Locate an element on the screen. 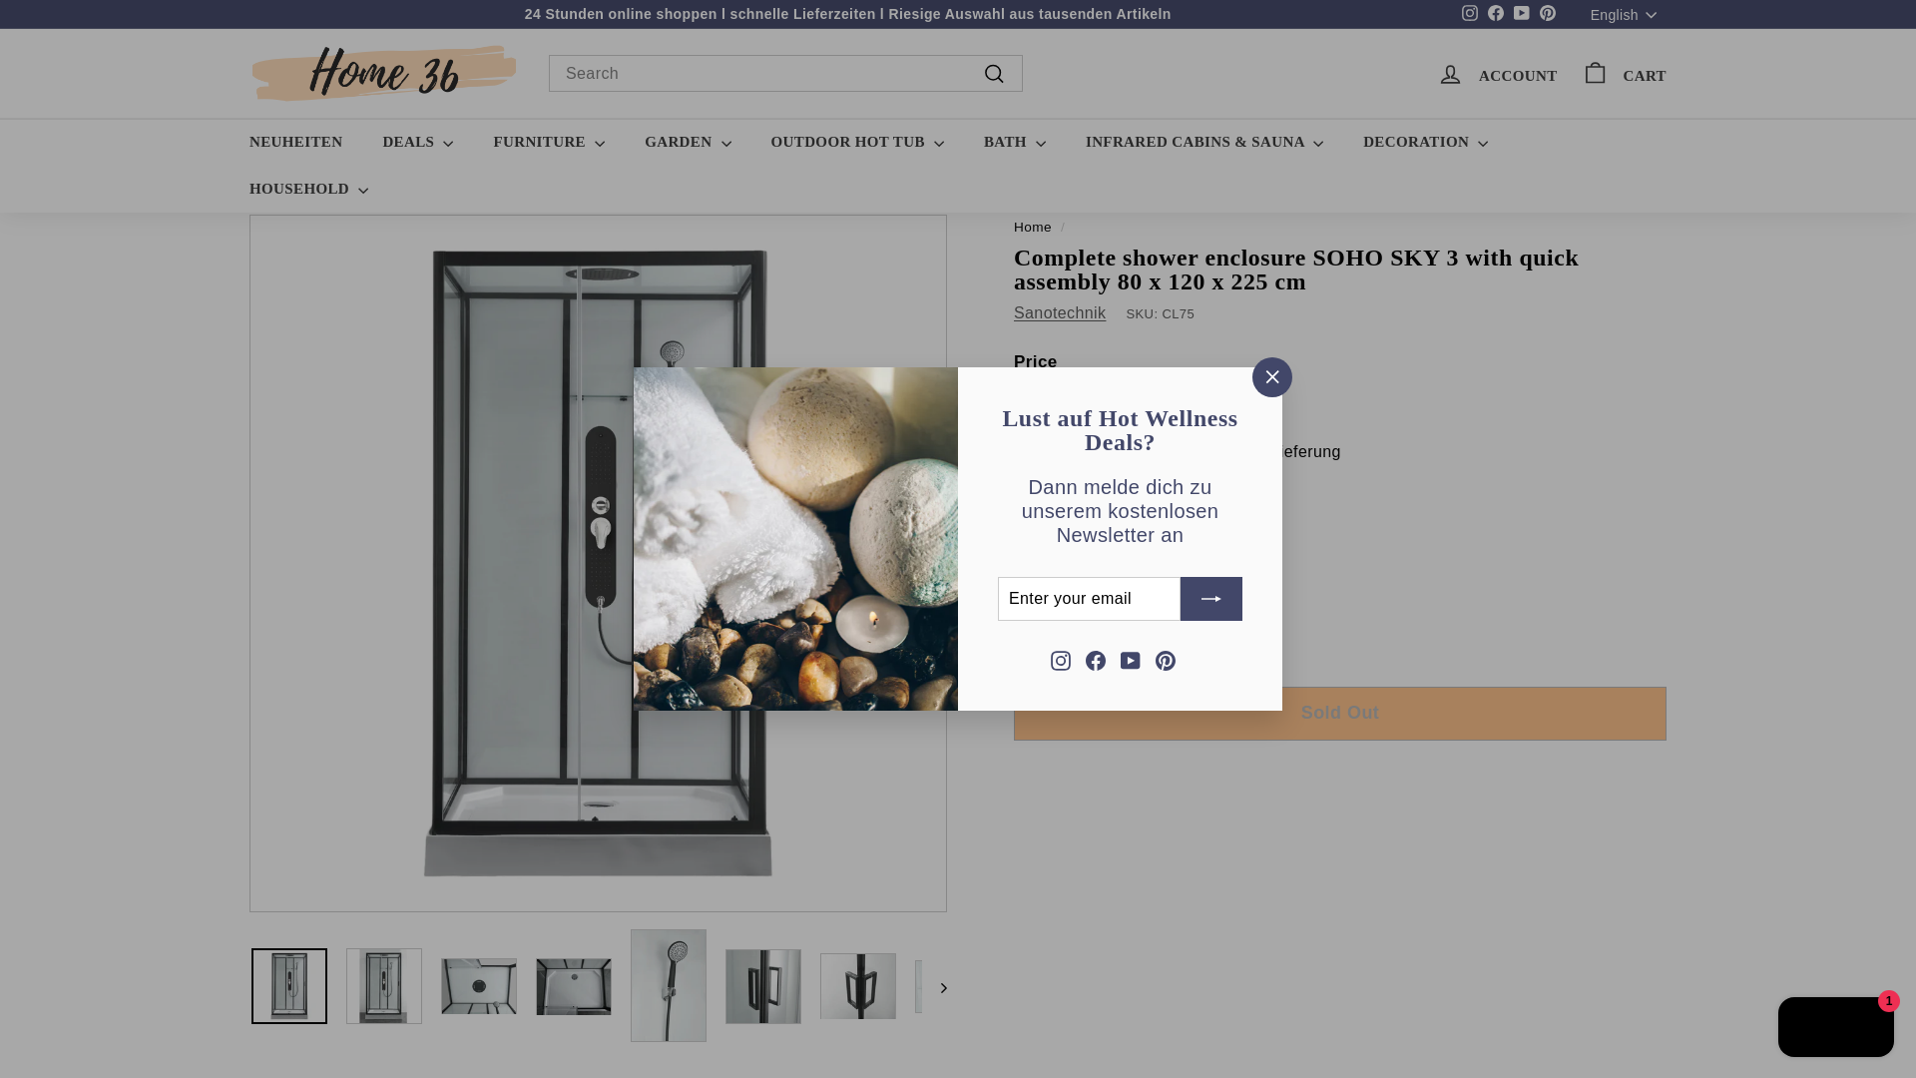  Home 36 Gmbh  on Facebook is located at coordinates (1096, 659).